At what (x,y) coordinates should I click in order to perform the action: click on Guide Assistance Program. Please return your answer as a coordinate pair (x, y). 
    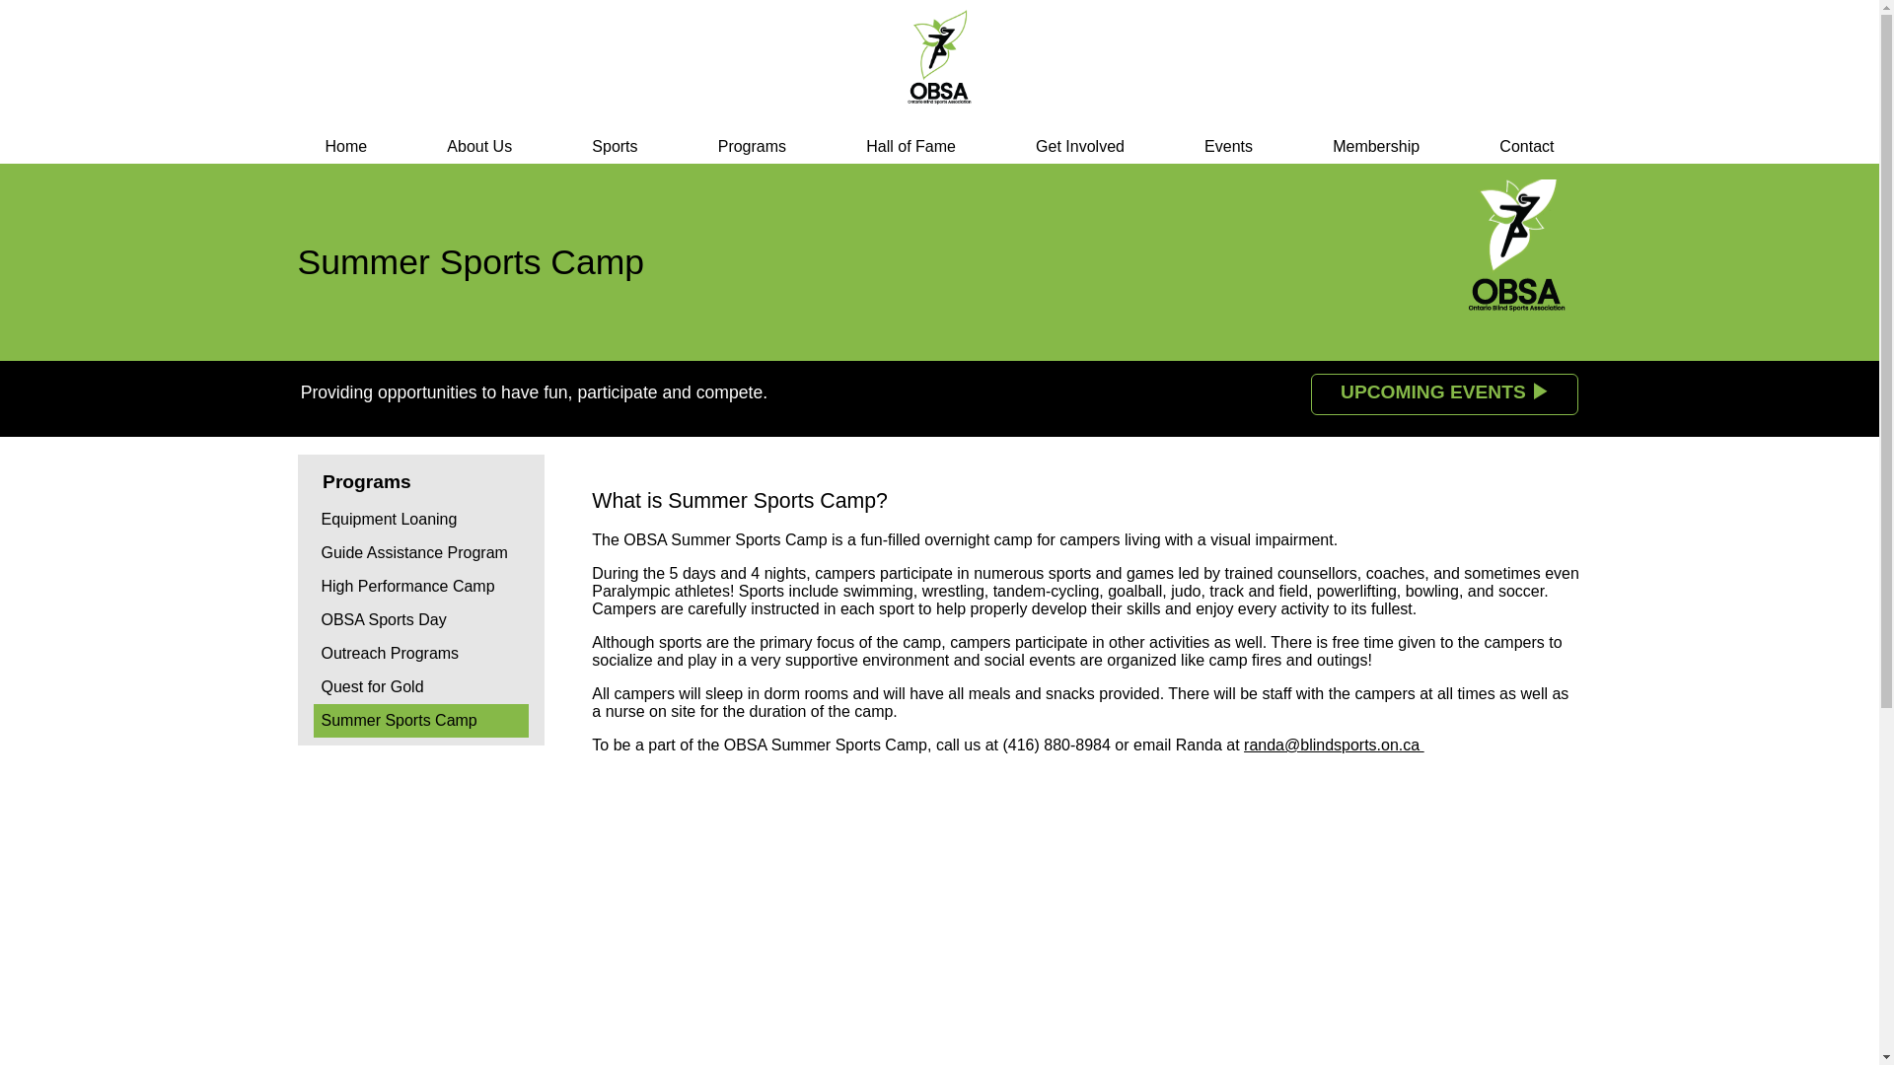
    Looking at the image, I should click on (422, 552).